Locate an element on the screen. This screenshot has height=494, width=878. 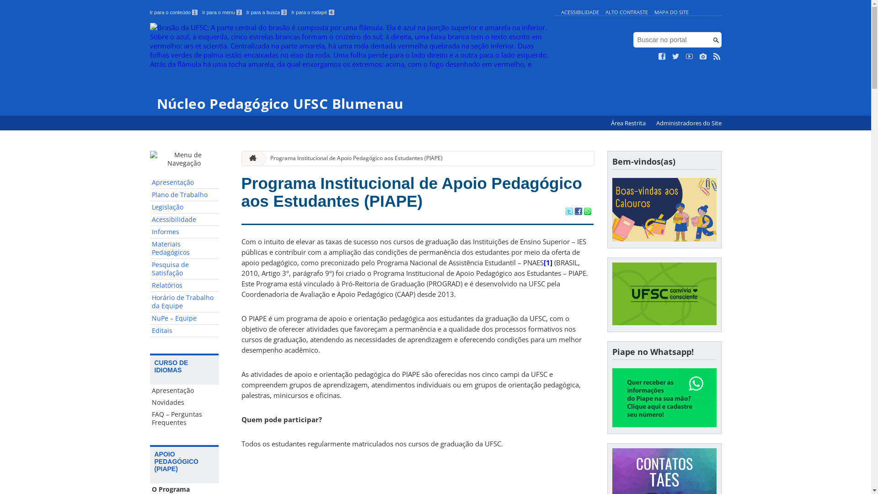
ACESSIBILIDADE is located at coordinates (580, 12).